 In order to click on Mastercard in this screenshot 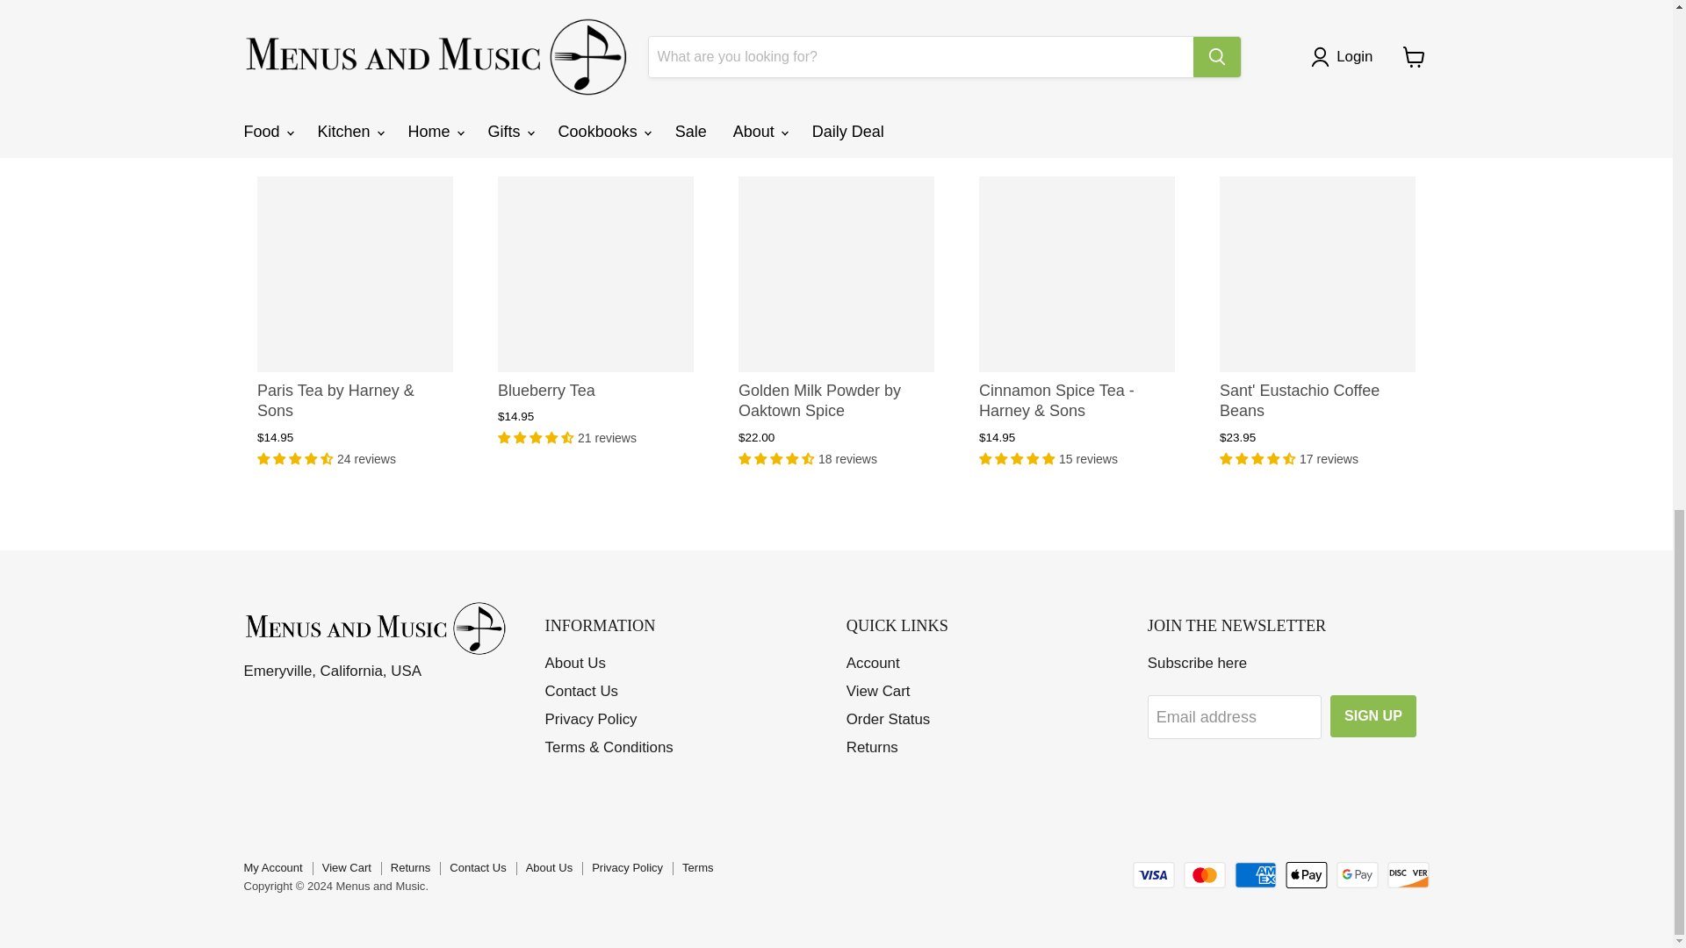, I will do `click(1204, 874)`.